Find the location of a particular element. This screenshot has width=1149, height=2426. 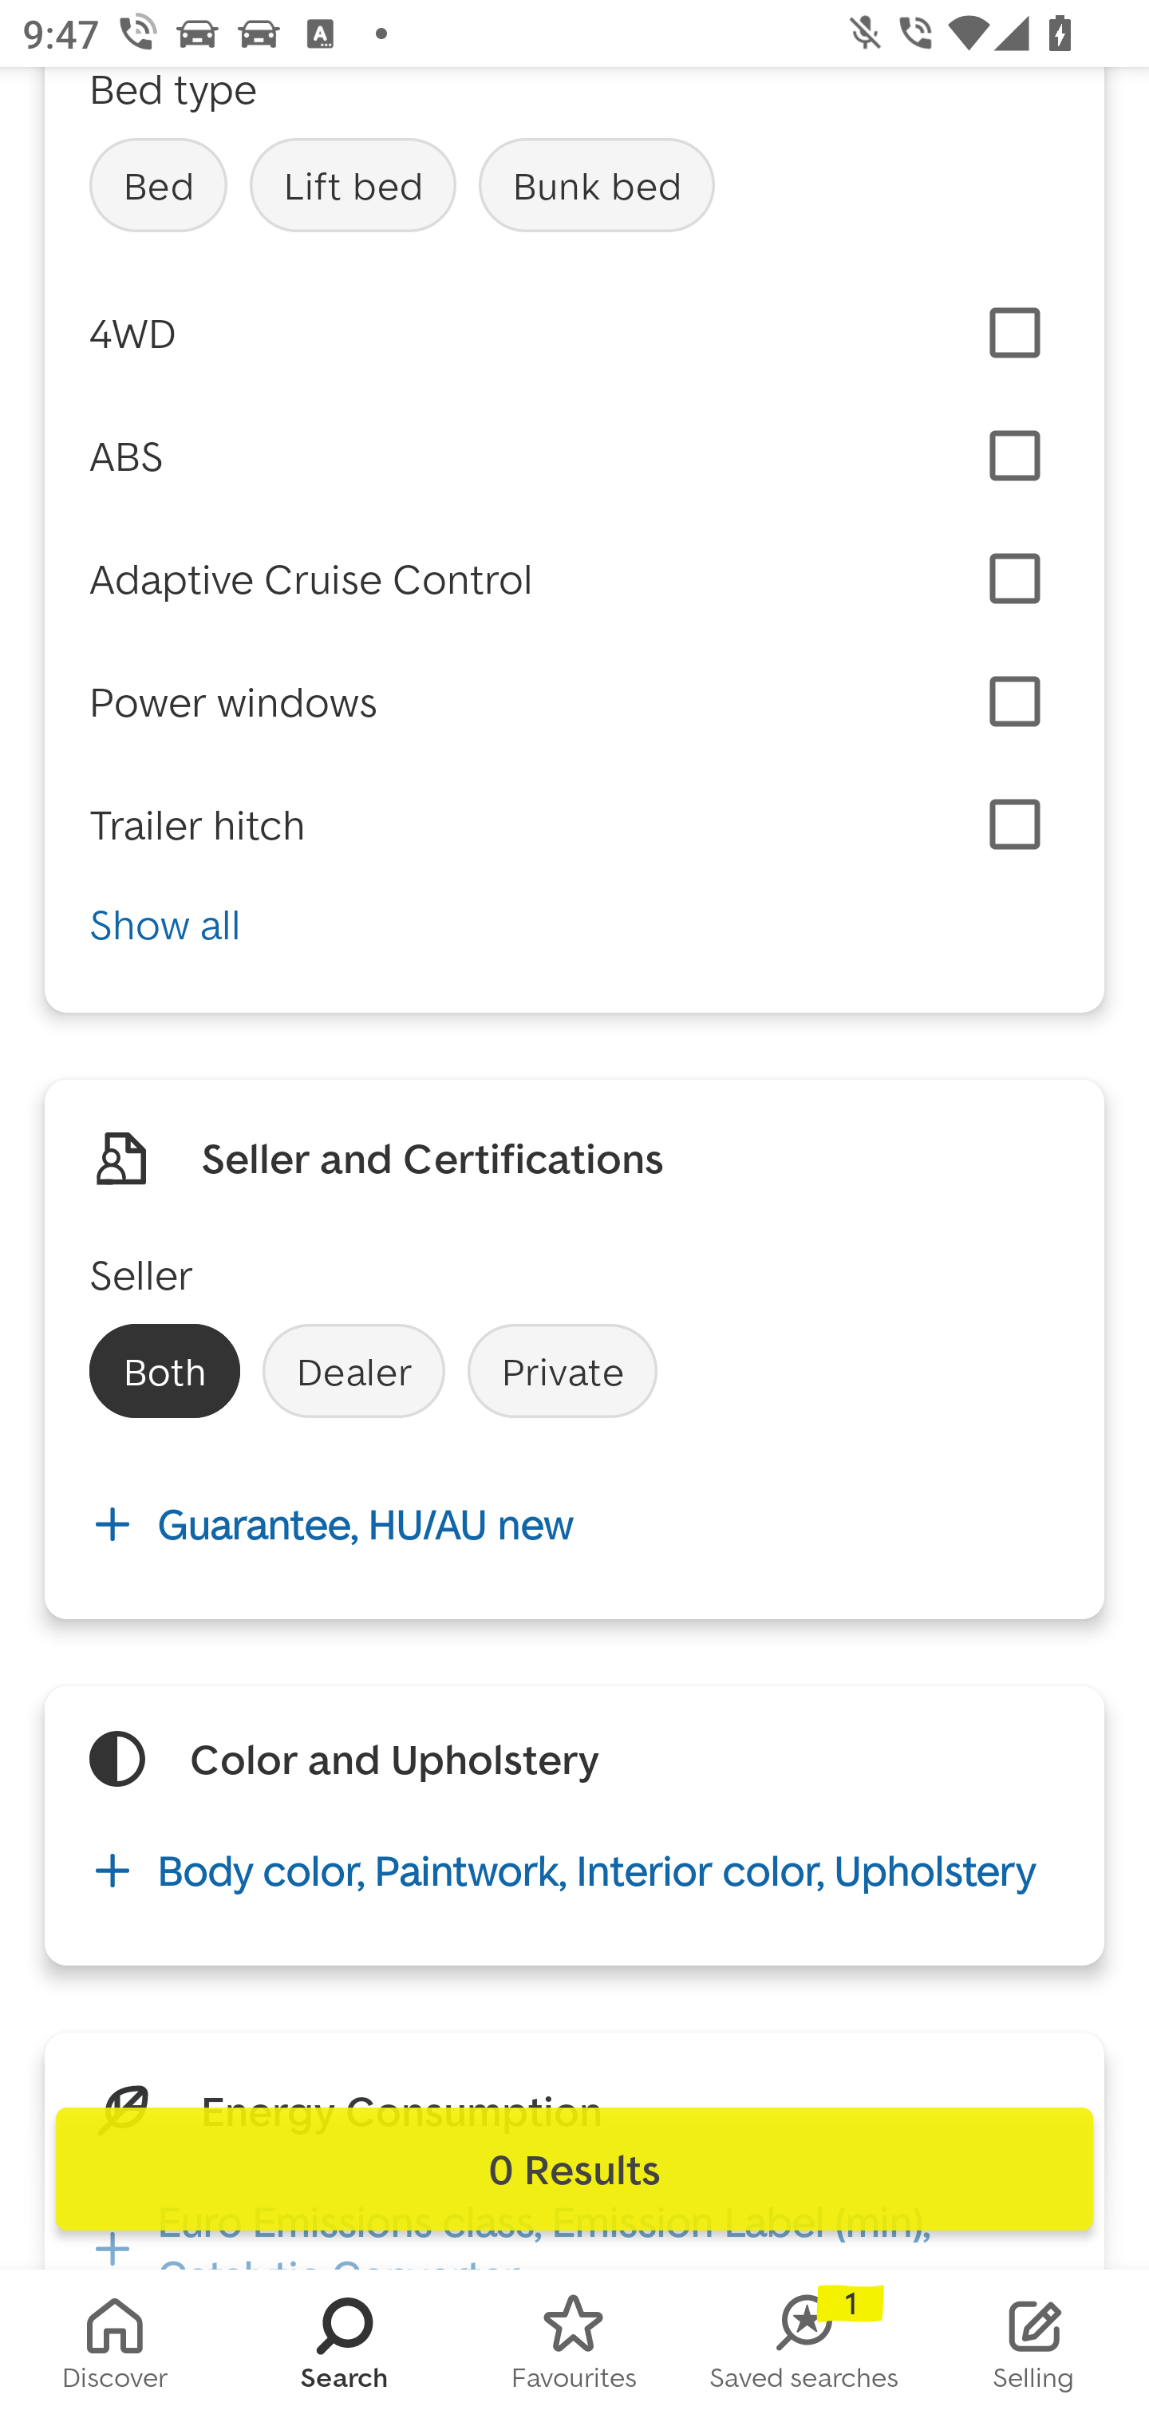

Dealer is located at coordinates (353, 1371).